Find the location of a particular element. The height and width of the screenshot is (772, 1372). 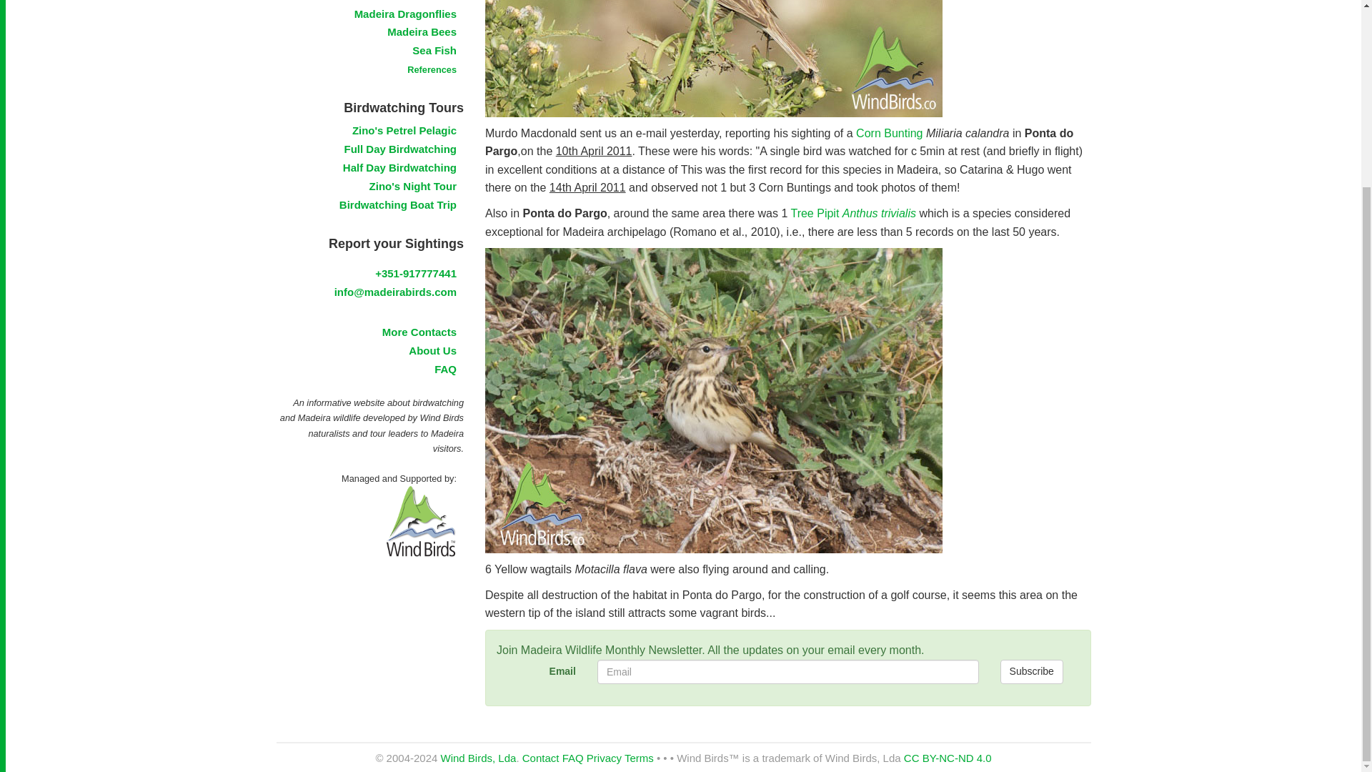

Birdwatching Boat Trip is located at coordinates (397, 204).